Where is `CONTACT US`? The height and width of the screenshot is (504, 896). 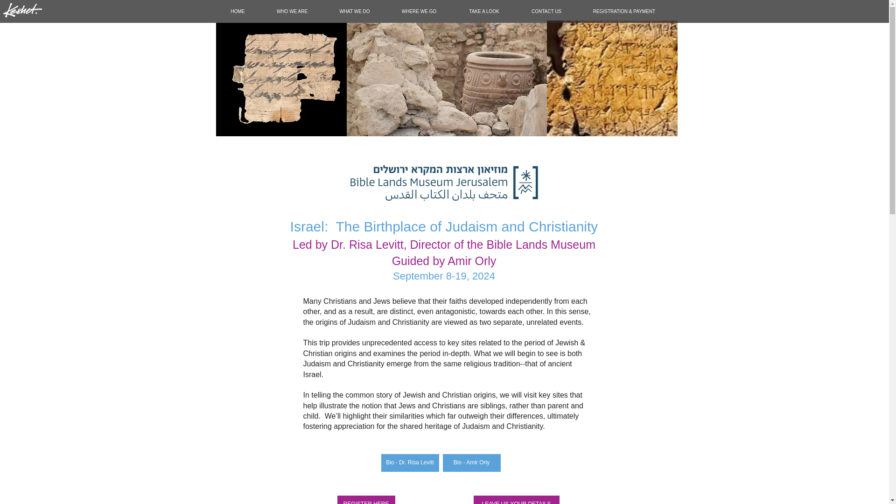
CONTACT US is located at coordinates (546, 11).